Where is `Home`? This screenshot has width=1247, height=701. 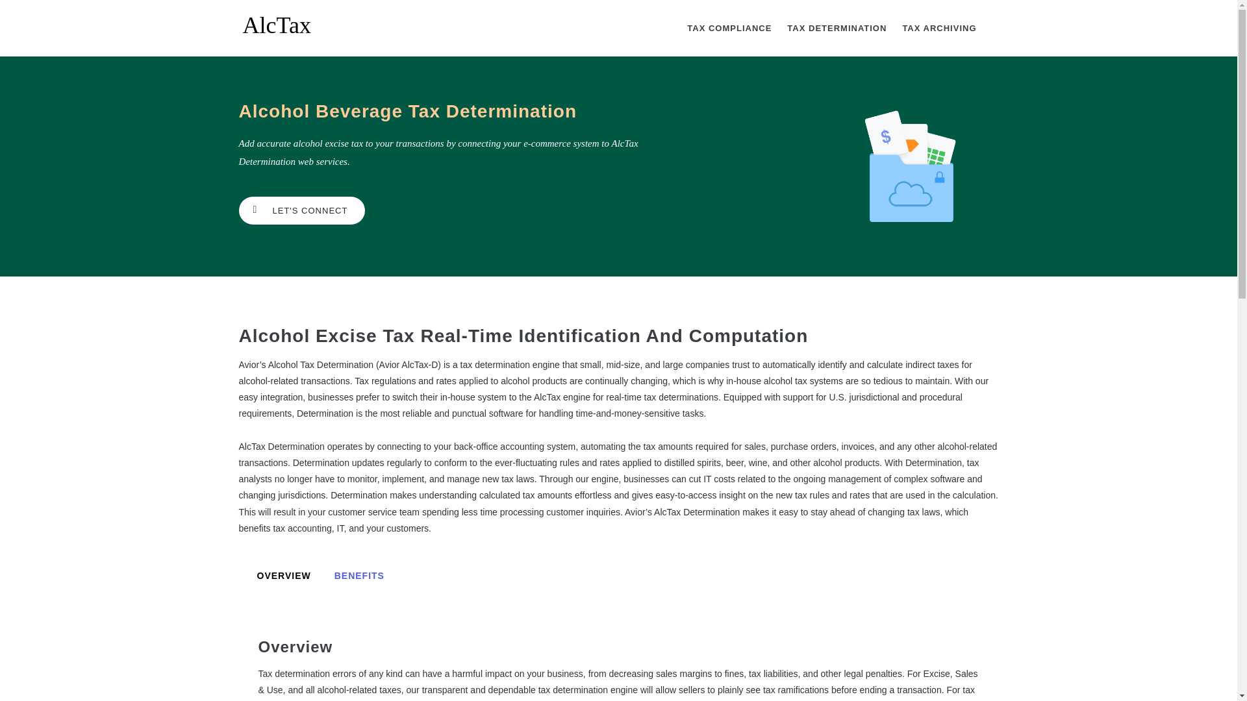 Home is located at coordinates (288, 21).